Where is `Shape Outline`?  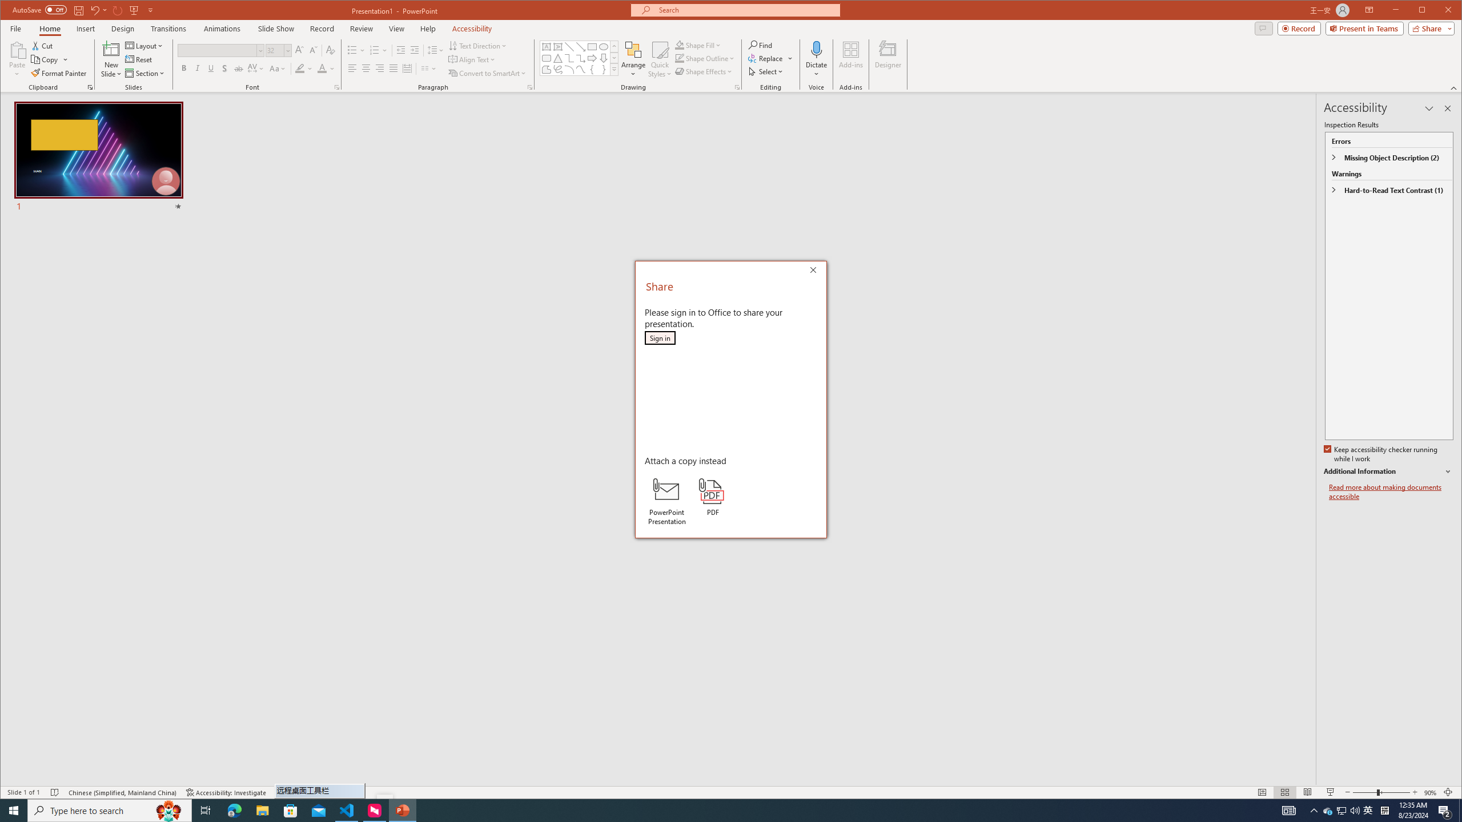 Shape Outline is located at coordinates (705, 58).